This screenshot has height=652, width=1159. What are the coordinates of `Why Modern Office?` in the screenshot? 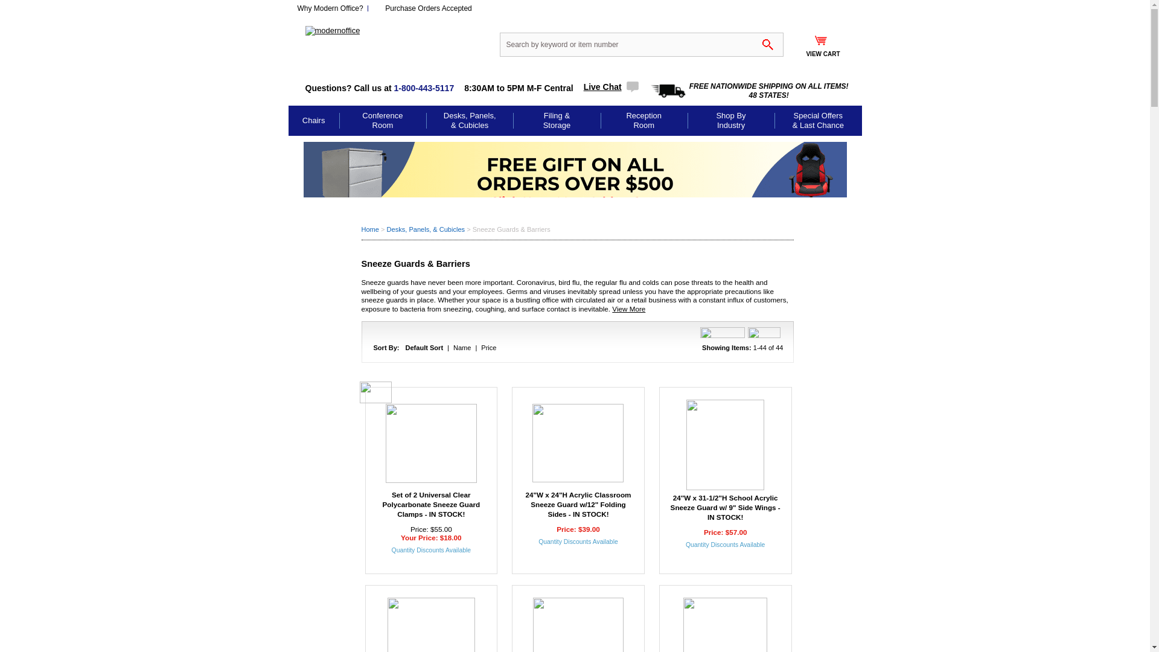 It's located at (330, 8).